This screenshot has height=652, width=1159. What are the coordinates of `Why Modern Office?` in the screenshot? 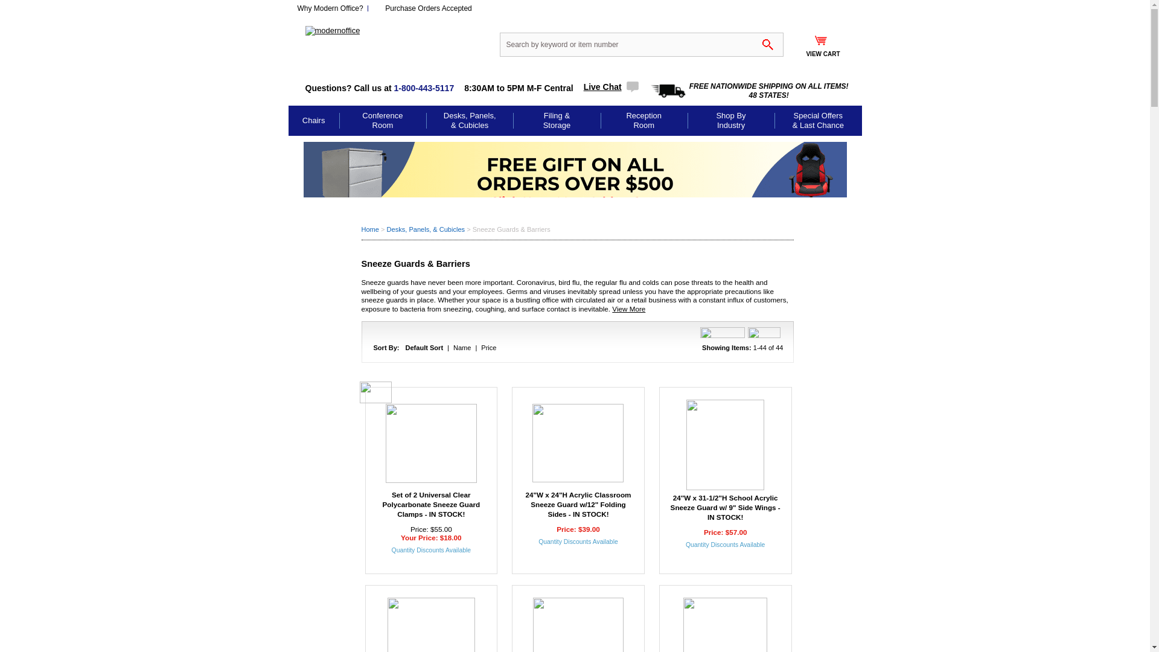 It's located at (330, 8).